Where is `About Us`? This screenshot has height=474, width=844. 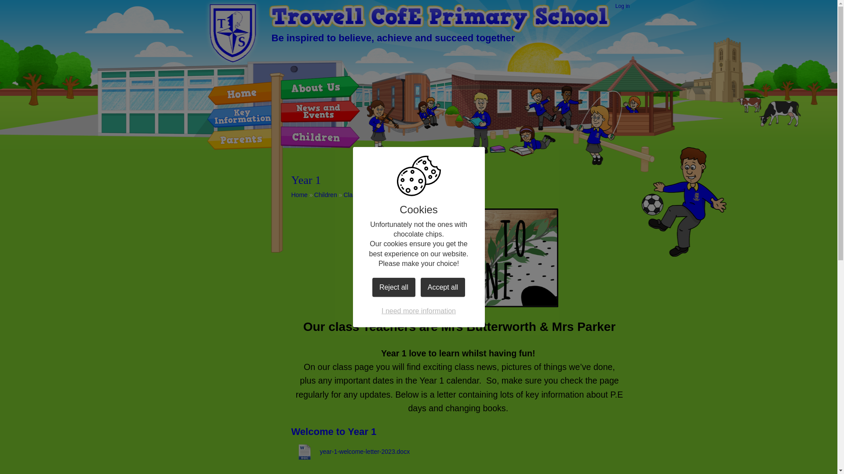 About Us is located at coordinates (316, 88).